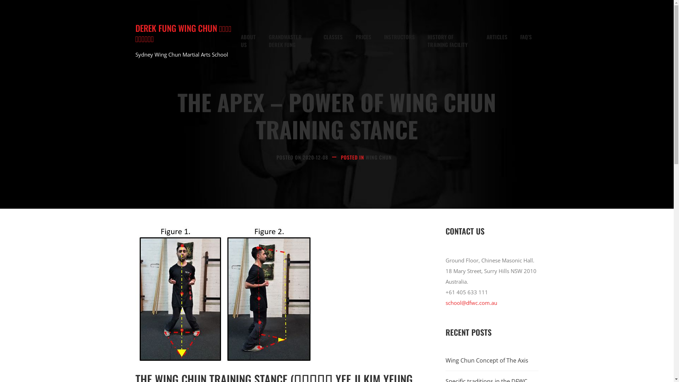 This screenshot has height=382, width=679. I want to click on HISTORY OF TRAINING FACILITY, so click(451, 41).